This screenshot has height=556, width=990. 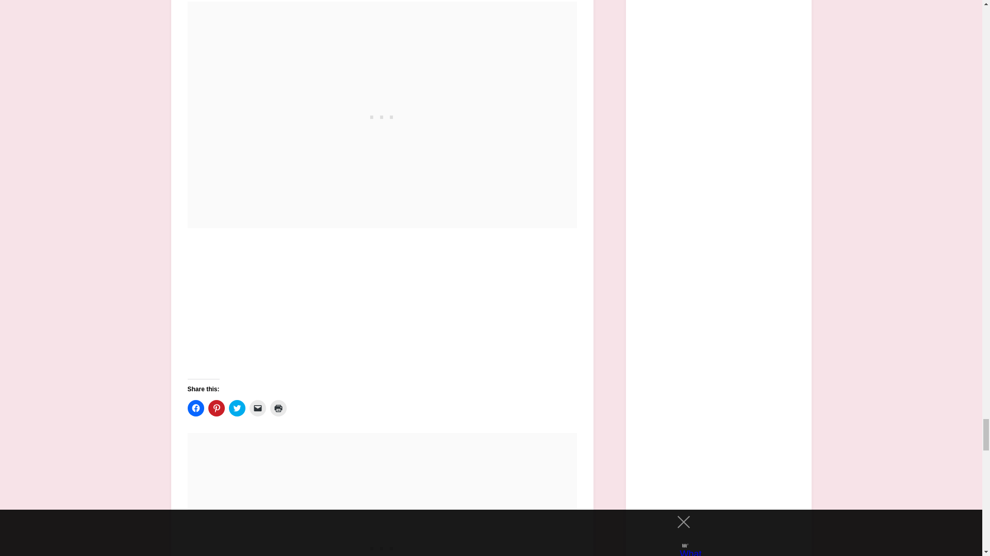 I want to click on Click to print, so click(x=278, y=408).